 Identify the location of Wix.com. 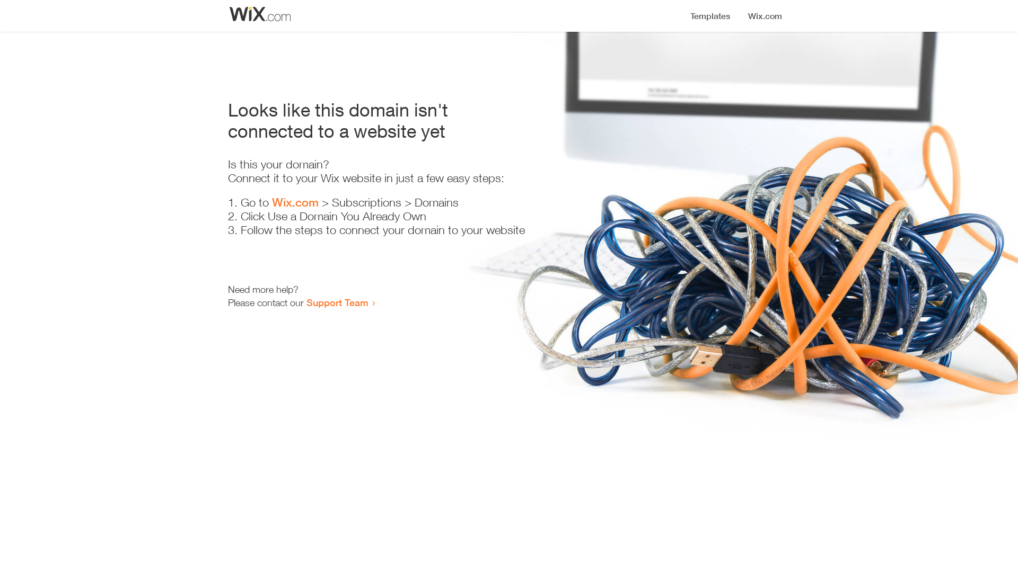
(295, 202).